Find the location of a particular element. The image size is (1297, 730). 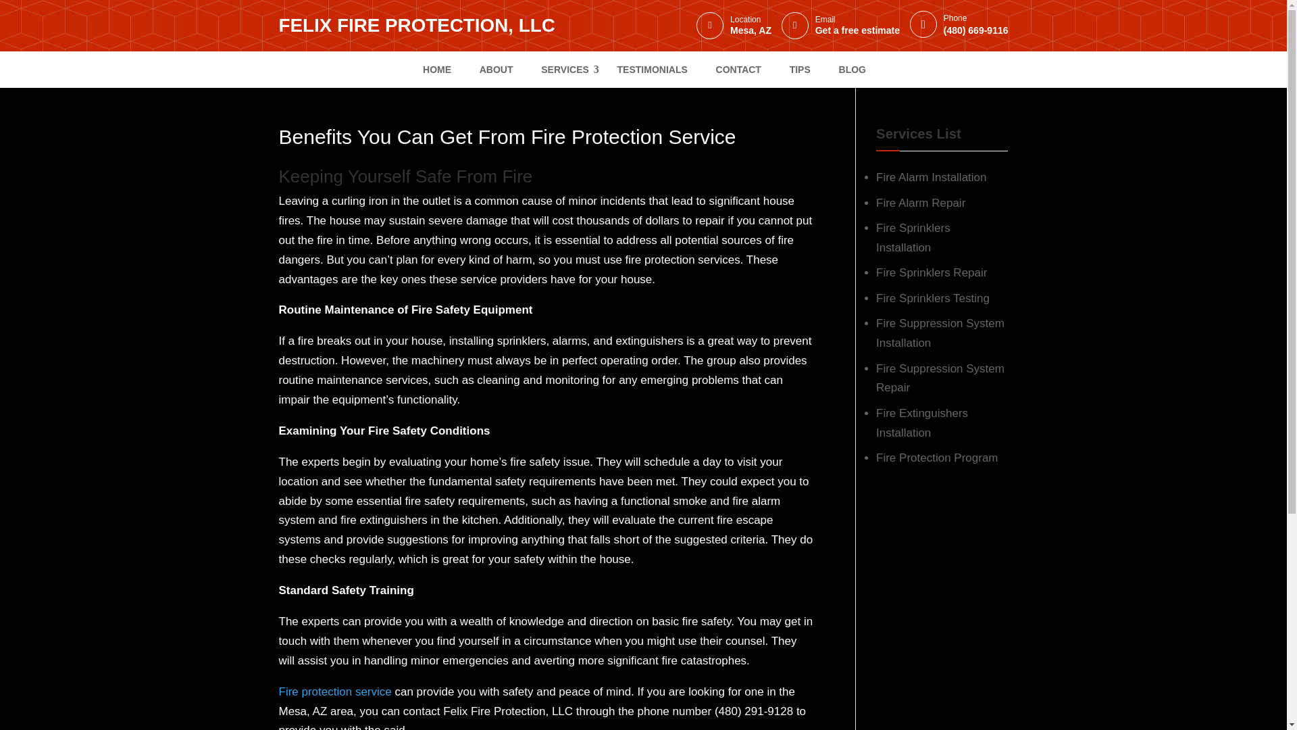

TESTIMONIALS is located at coordinates (653, 69).